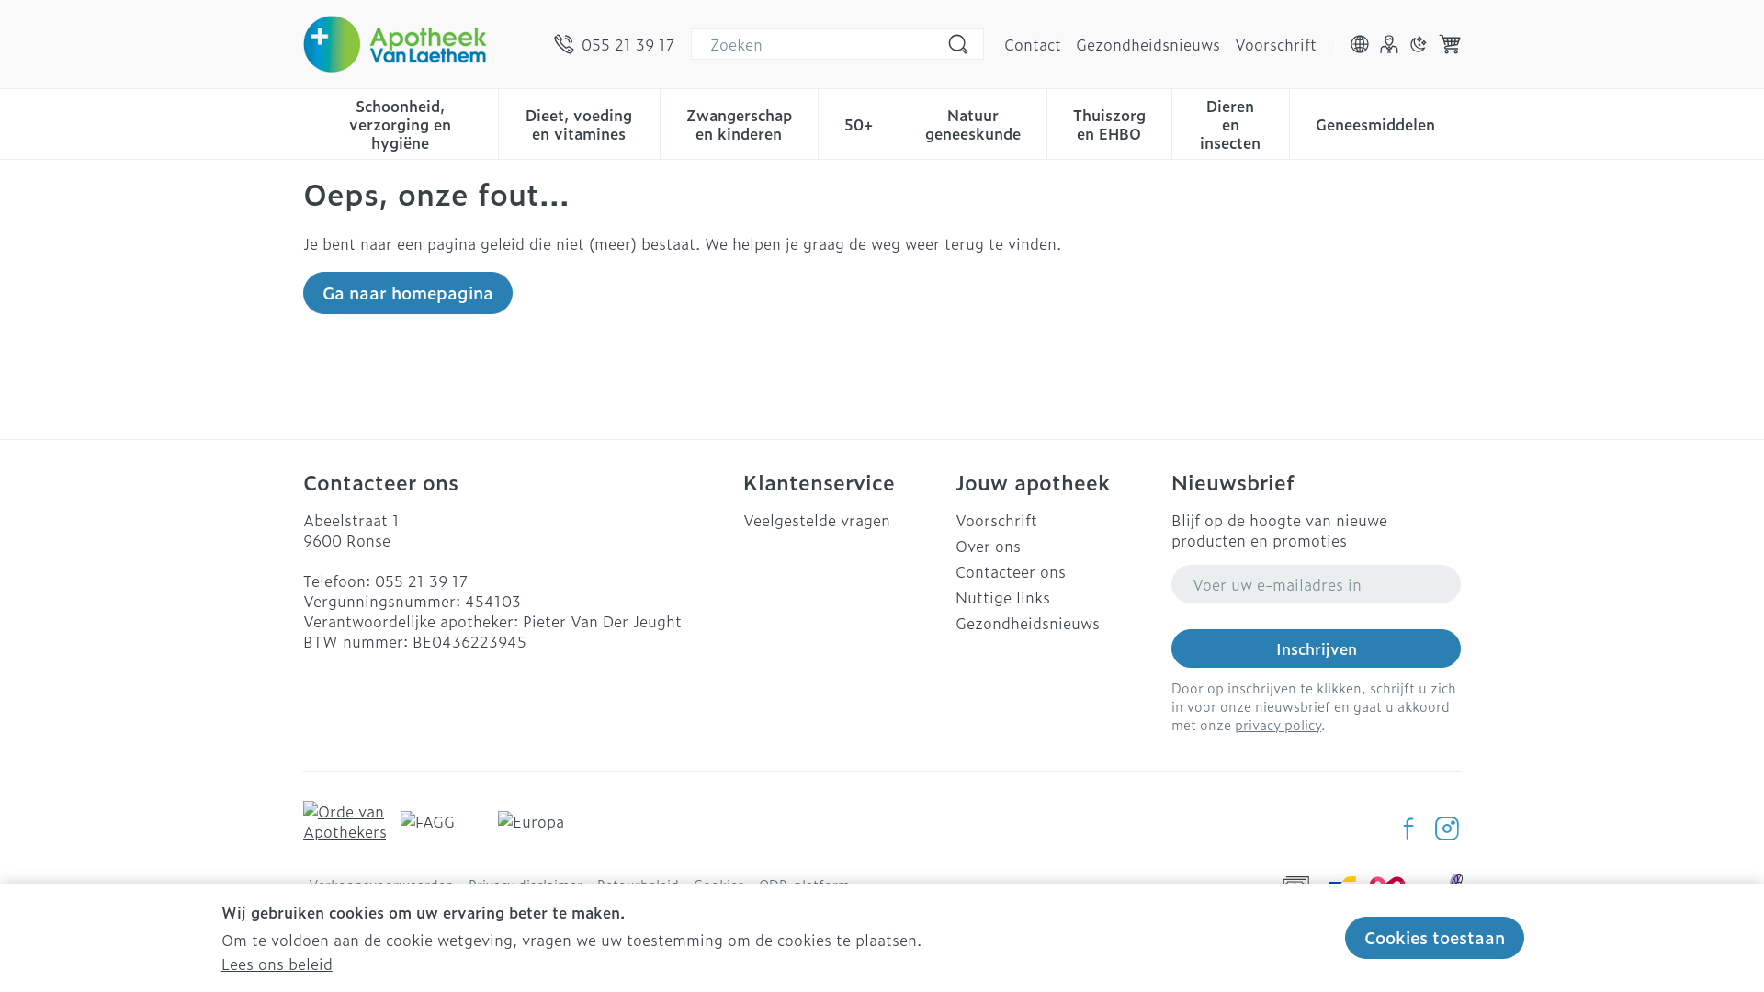 This screenshot has width=1764, height=992. I want to click on Veelgestelde vragen, so click(842, 520).